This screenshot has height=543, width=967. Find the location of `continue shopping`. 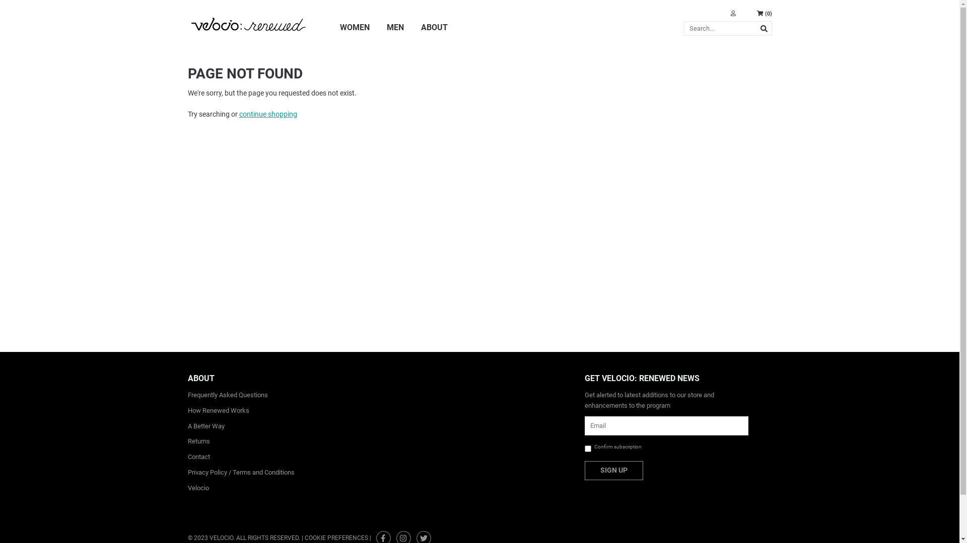

continue shopping is located at coordinates (268, 114).